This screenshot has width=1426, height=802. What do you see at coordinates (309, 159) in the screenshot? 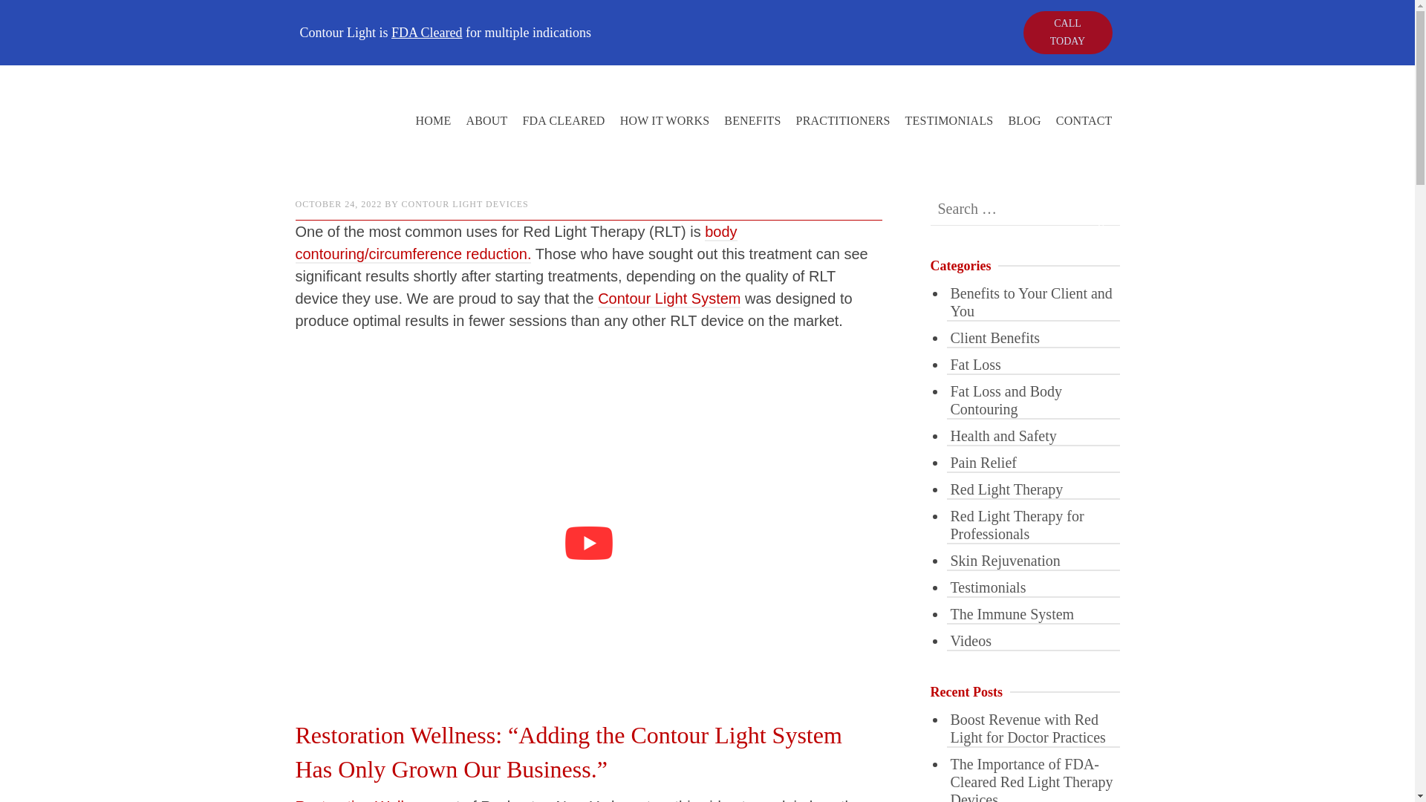
I see `HOME` at bounding box center [309, 159].